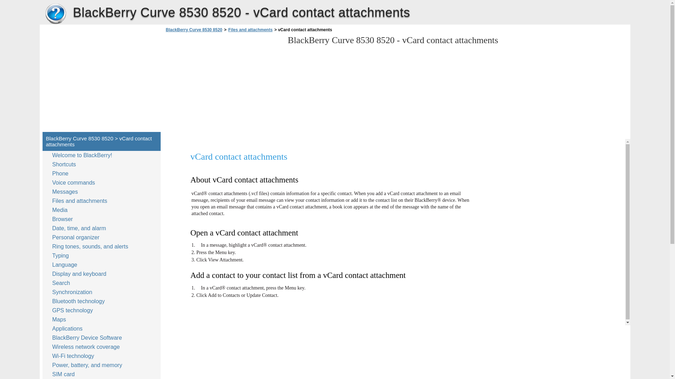 The image size is (675, 379). What do you see at coordinates (194, 30) in the screenshot?
I see `BlackBerry Curve 8530 8520` at bounding box center [194, 30].